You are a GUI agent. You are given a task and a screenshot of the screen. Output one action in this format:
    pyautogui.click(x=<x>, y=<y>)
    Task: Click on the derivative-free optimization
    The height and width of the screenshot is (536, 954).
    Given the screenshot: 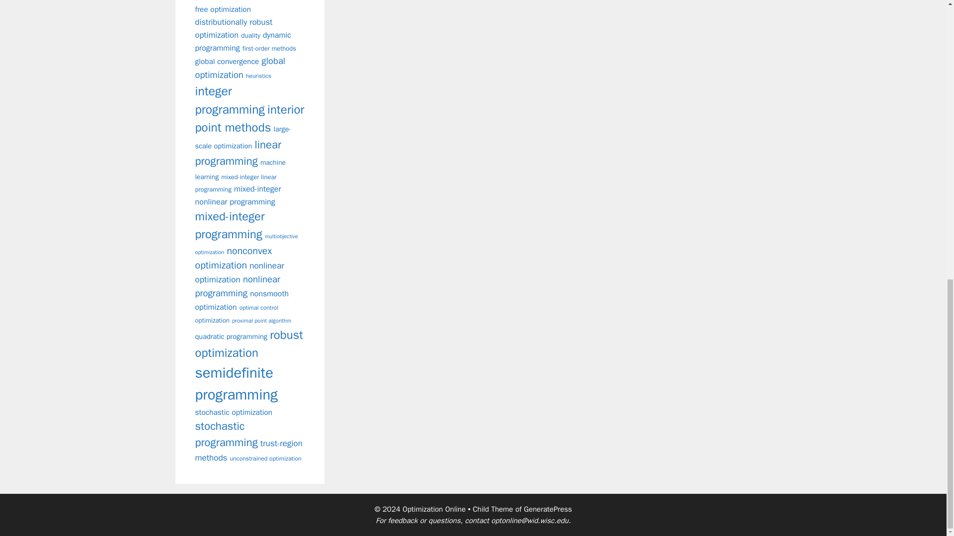 What is the action you would take?
    pyautogui.click(x=247, y=7)
    